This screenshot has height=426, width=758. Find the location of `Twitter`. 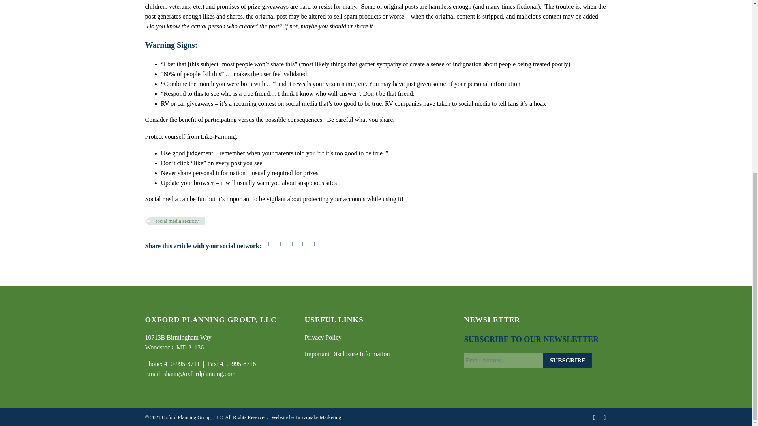

Twitter is located at coordinates (280, 244).